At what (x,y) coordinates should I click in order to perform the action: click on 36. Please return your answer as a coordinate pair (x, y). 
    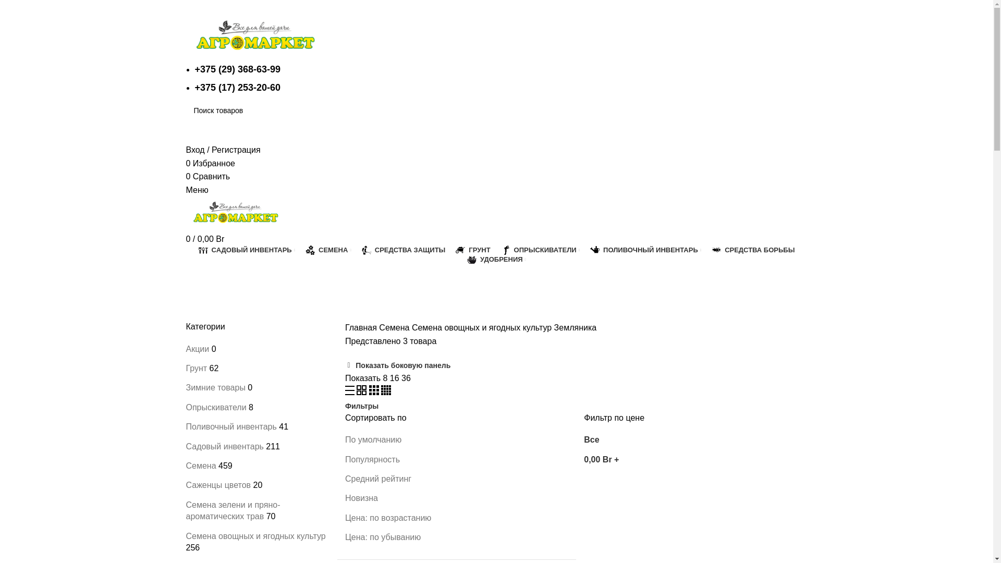
    Looking at the image, I should click on (406, 378).